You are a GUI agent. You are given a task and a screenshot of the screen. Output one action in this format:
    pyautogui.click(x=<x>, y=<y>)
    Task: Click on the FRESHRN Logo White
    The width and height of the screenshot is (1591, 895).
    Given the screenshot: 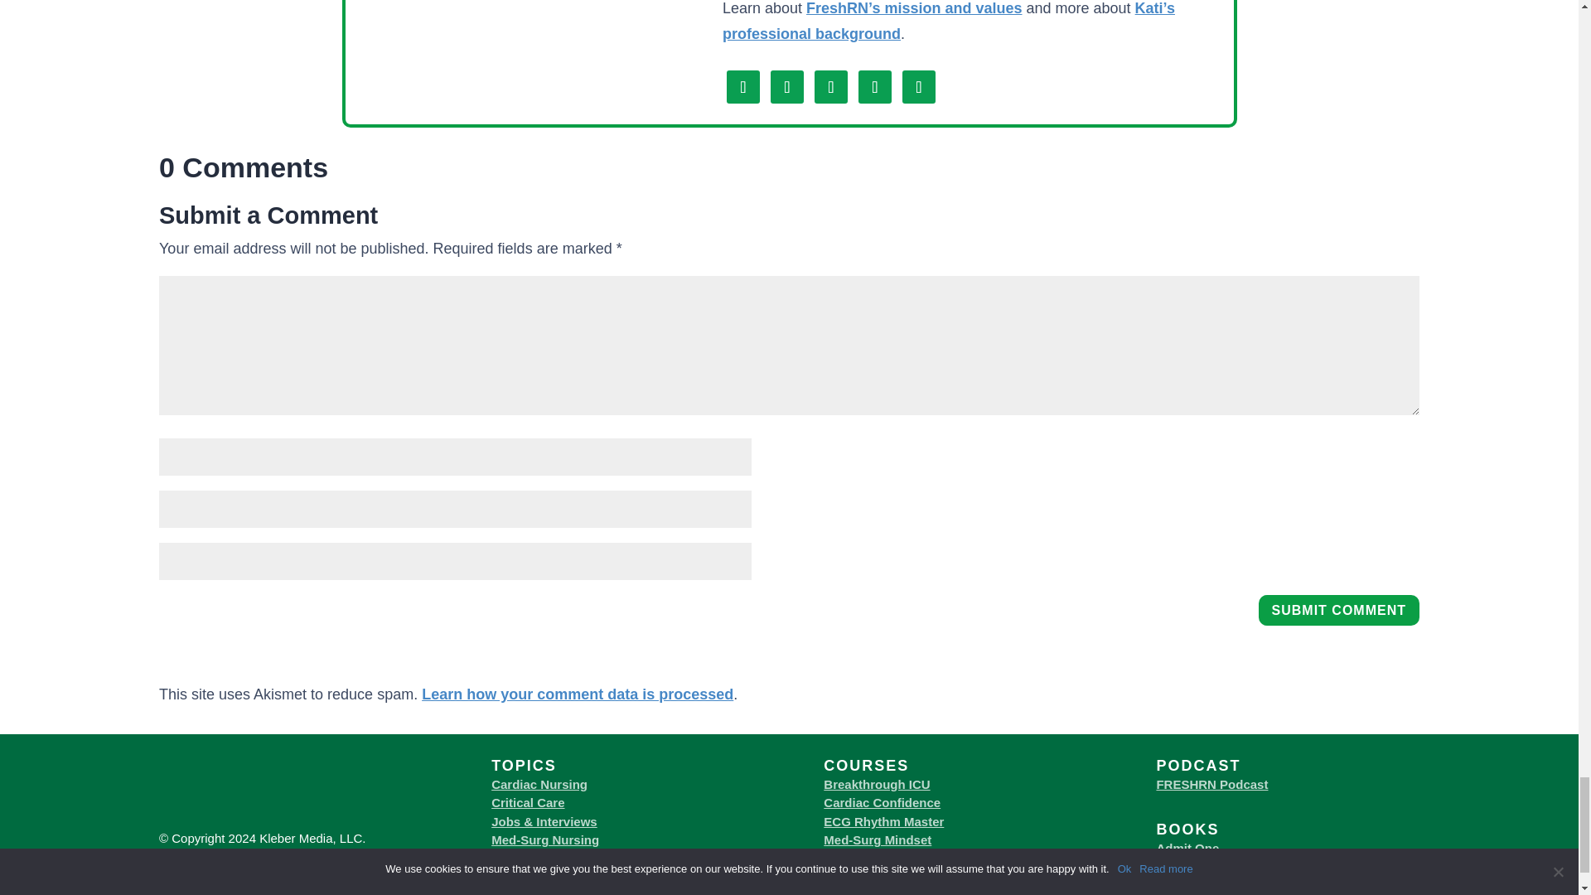 What is the action you would take?
    pyautogui.click(x=274, y=820)
    